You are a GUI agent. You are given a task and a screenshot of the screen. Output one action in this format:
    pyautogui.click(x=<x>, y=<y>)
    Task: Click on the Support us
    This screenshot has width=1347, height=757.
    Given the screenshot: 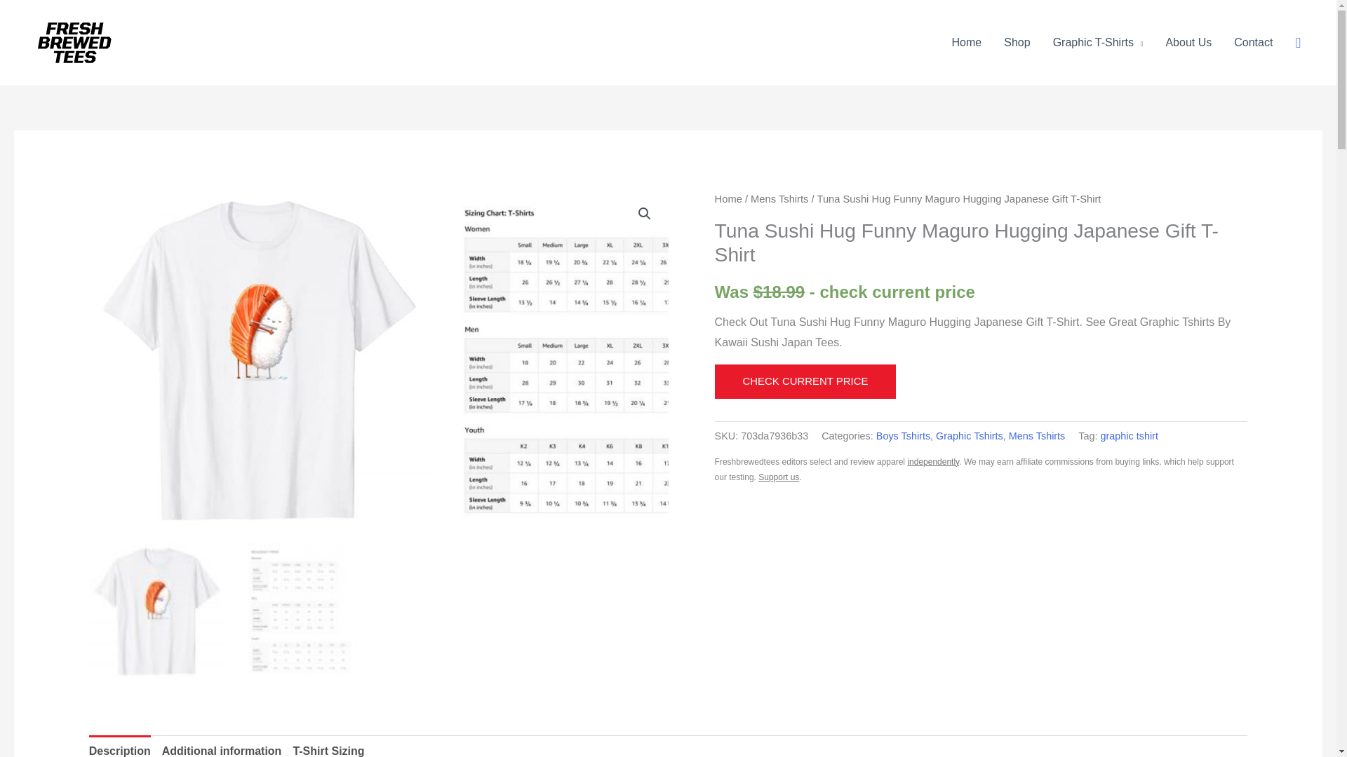 What is the action you would take?
    pyautogui.click(x=778, y=477)
    